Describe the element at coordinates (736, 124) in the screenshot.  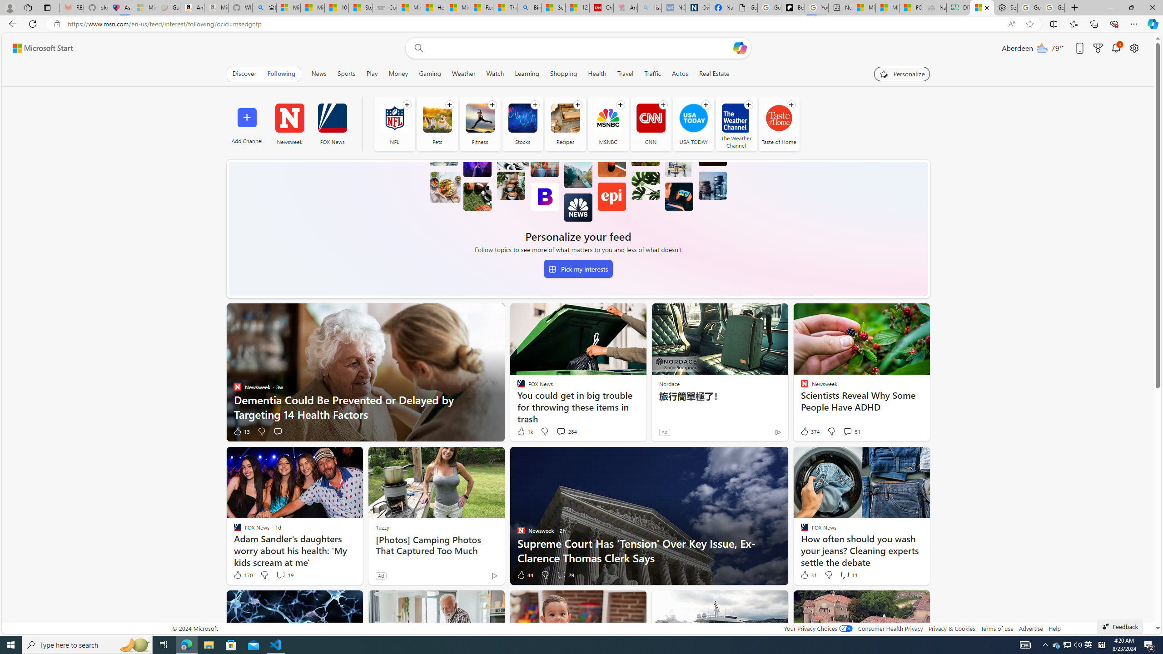
I see `The Weather Channel` at that location.